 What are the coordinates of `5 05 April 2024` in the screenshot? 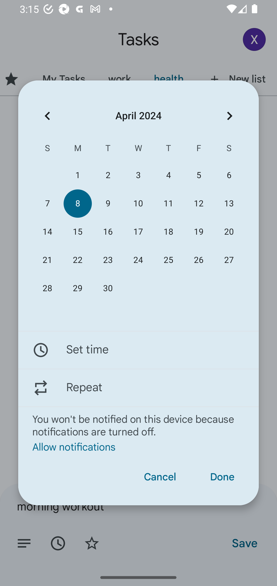 It's located at (199, 175).